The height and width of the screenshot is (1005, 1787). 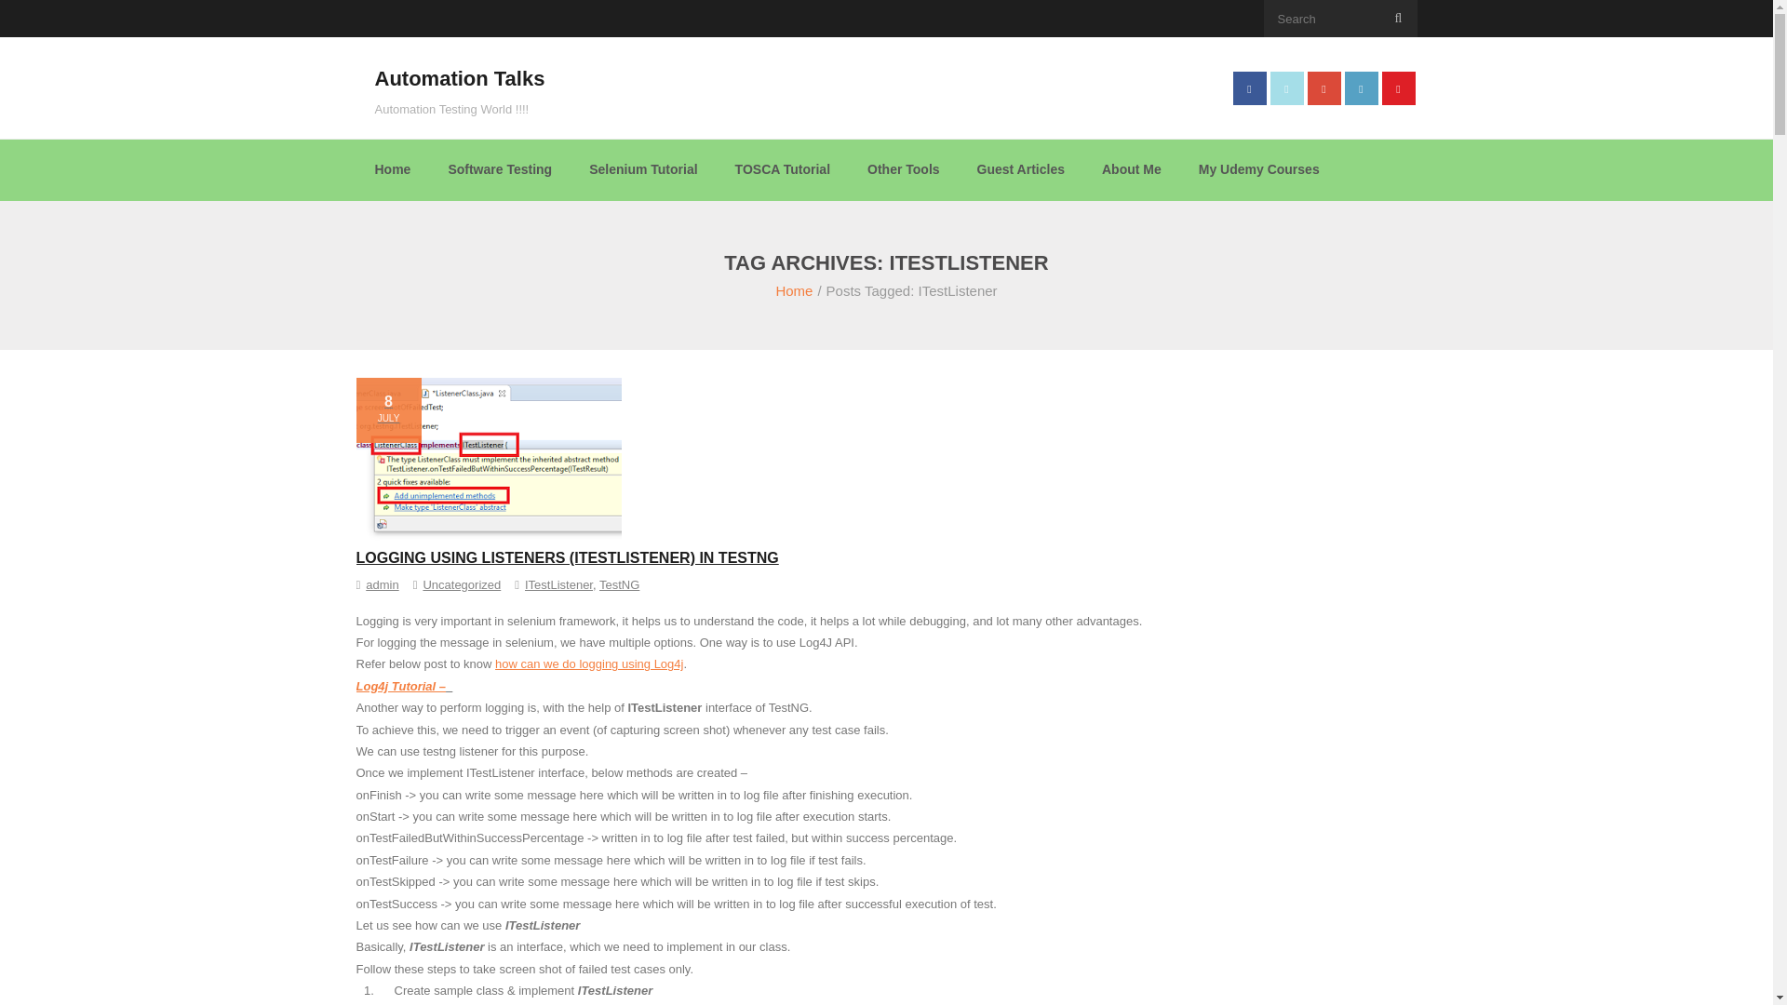 I want to click on Automation Testing World !!!!, so click(x=459, y=110).